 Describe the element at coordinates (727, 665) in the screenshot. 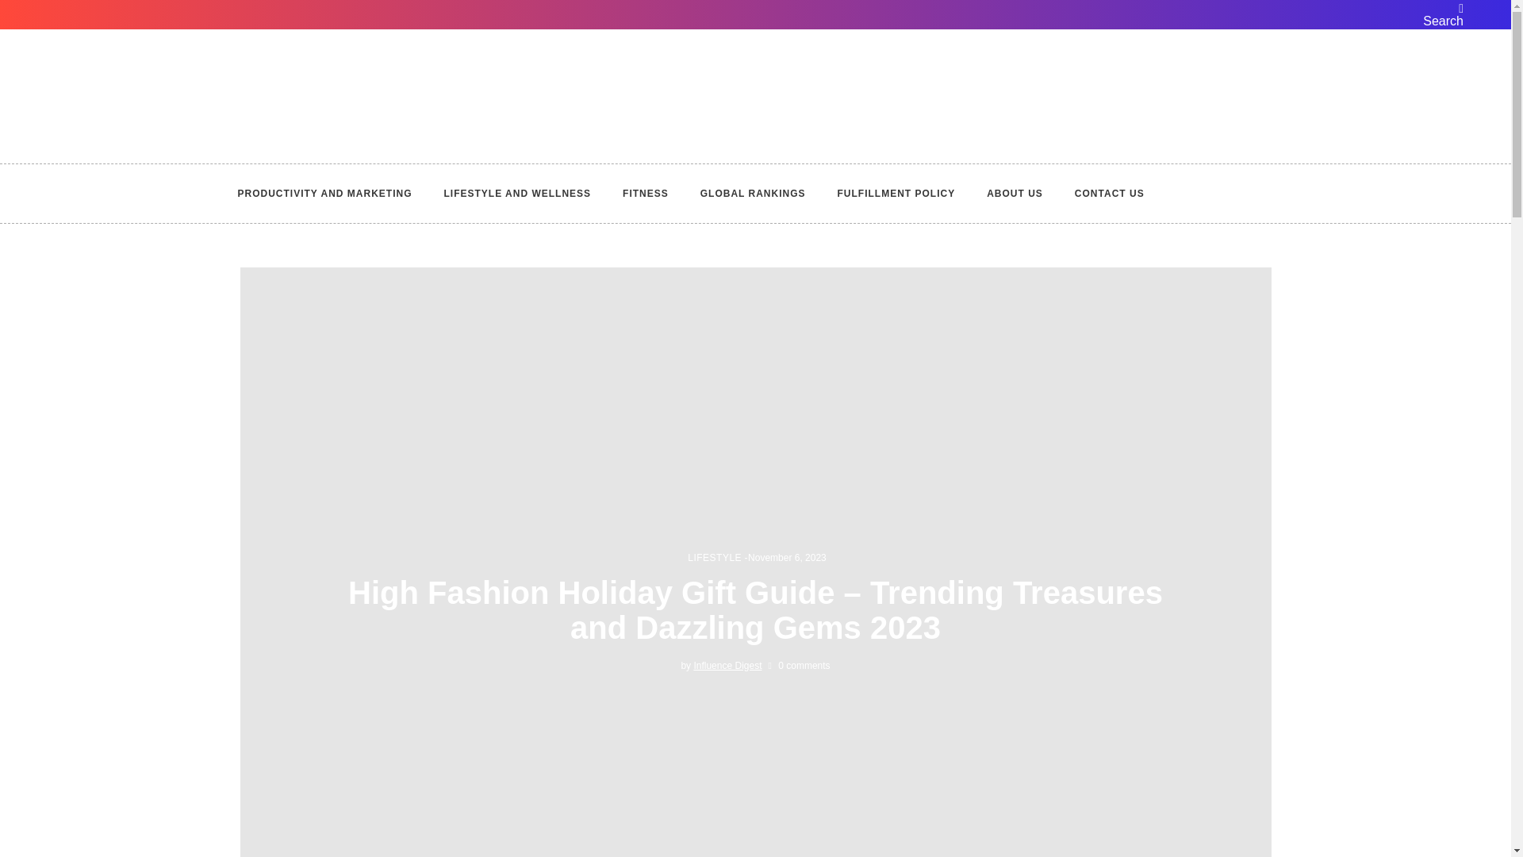

I see `Influence Digest` at that location.